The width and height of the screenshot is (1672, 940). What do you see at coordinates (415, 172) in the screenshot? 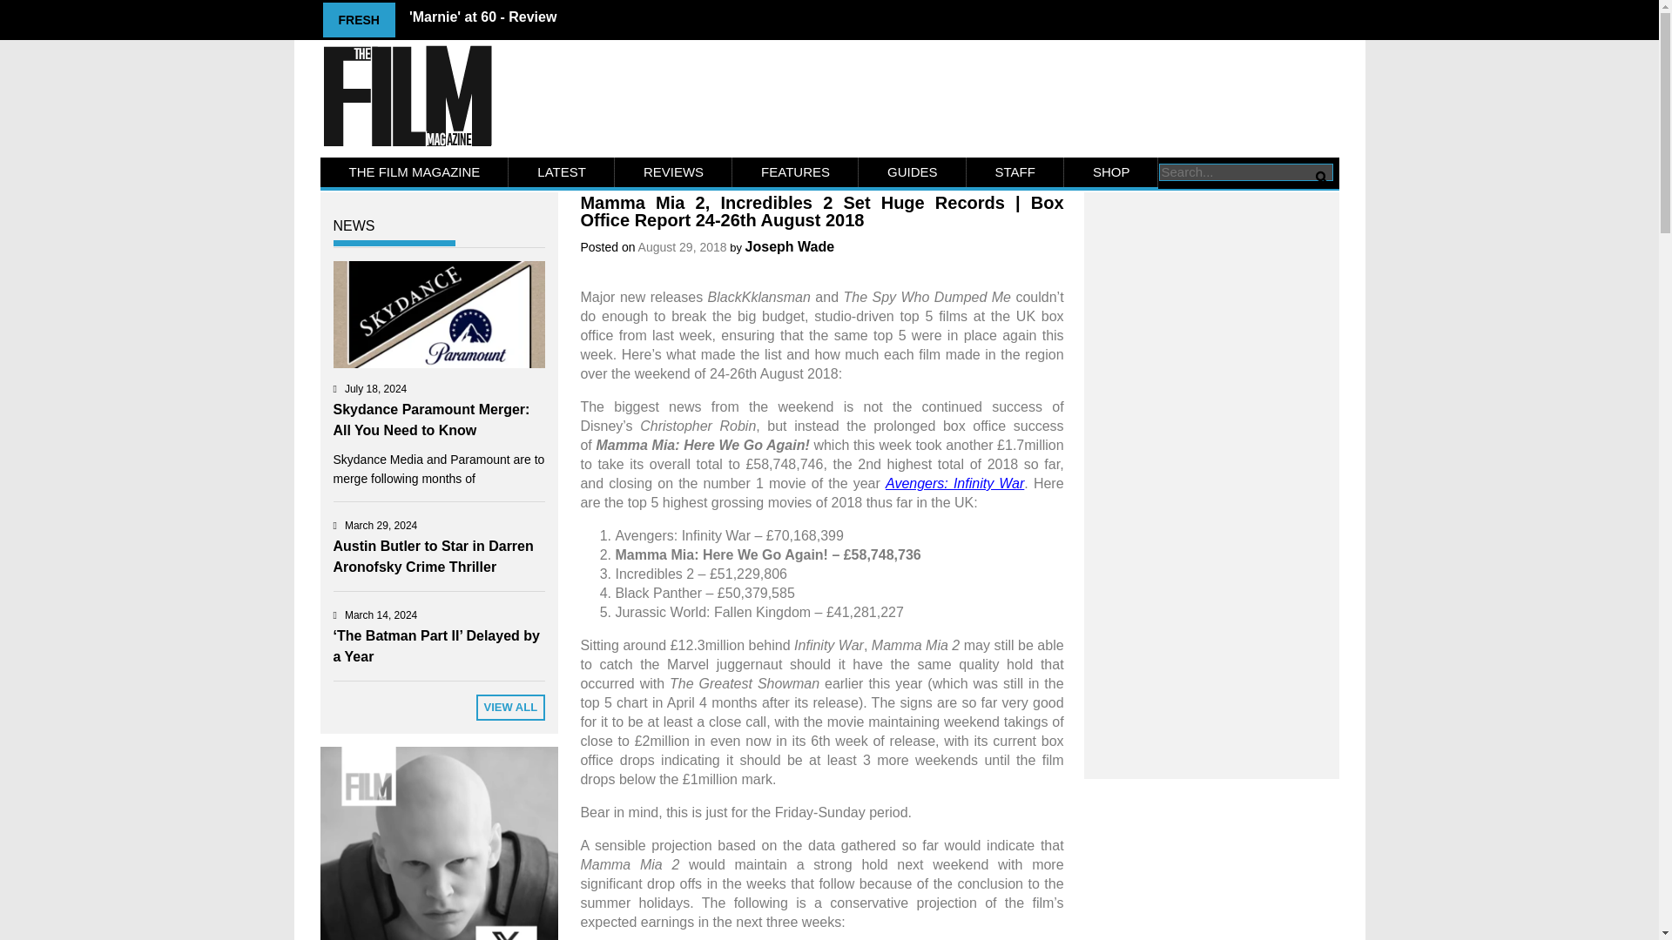
I see `THE FILM MAGAZINE` at bounding box center [415, 172].